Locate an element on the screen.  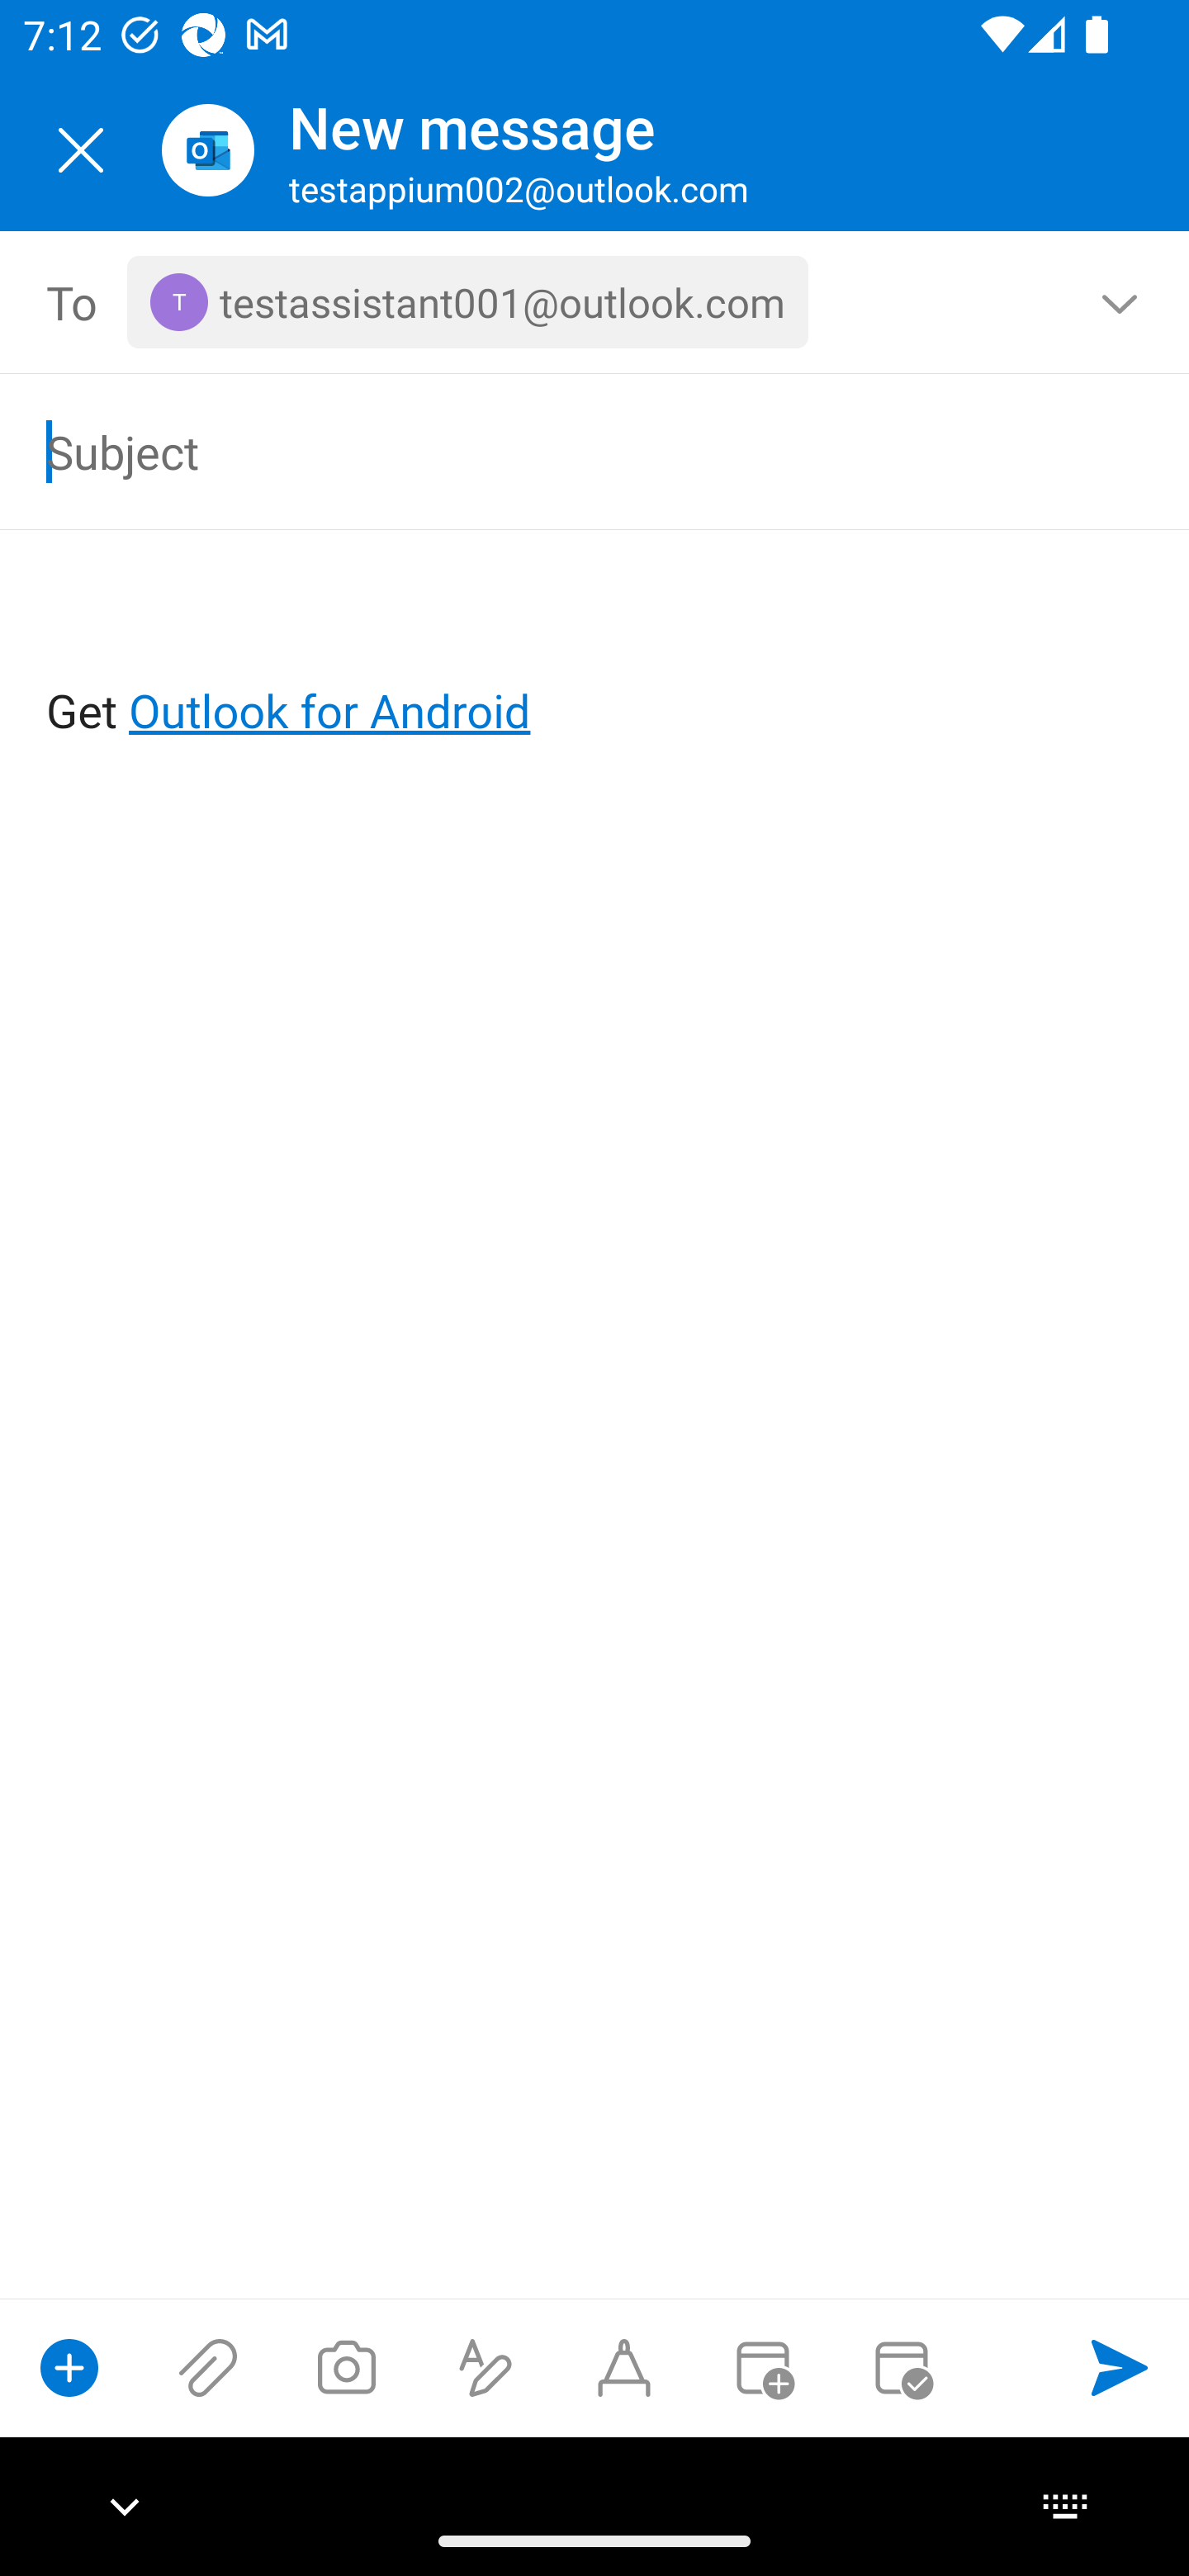
Take a photo is located at coordinates (346, 2367).